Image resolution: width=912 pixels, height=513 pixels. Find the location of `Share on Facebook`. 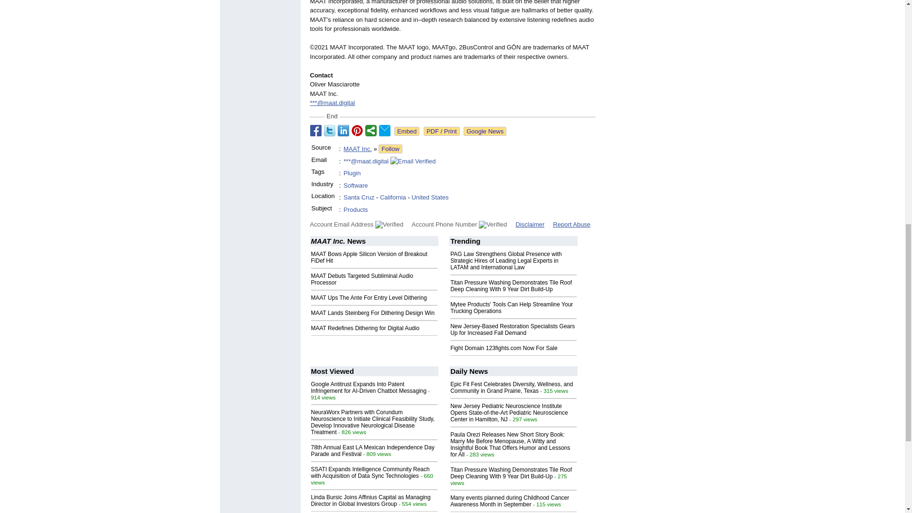

Share on Facebook is located at coordinates (315, 131).